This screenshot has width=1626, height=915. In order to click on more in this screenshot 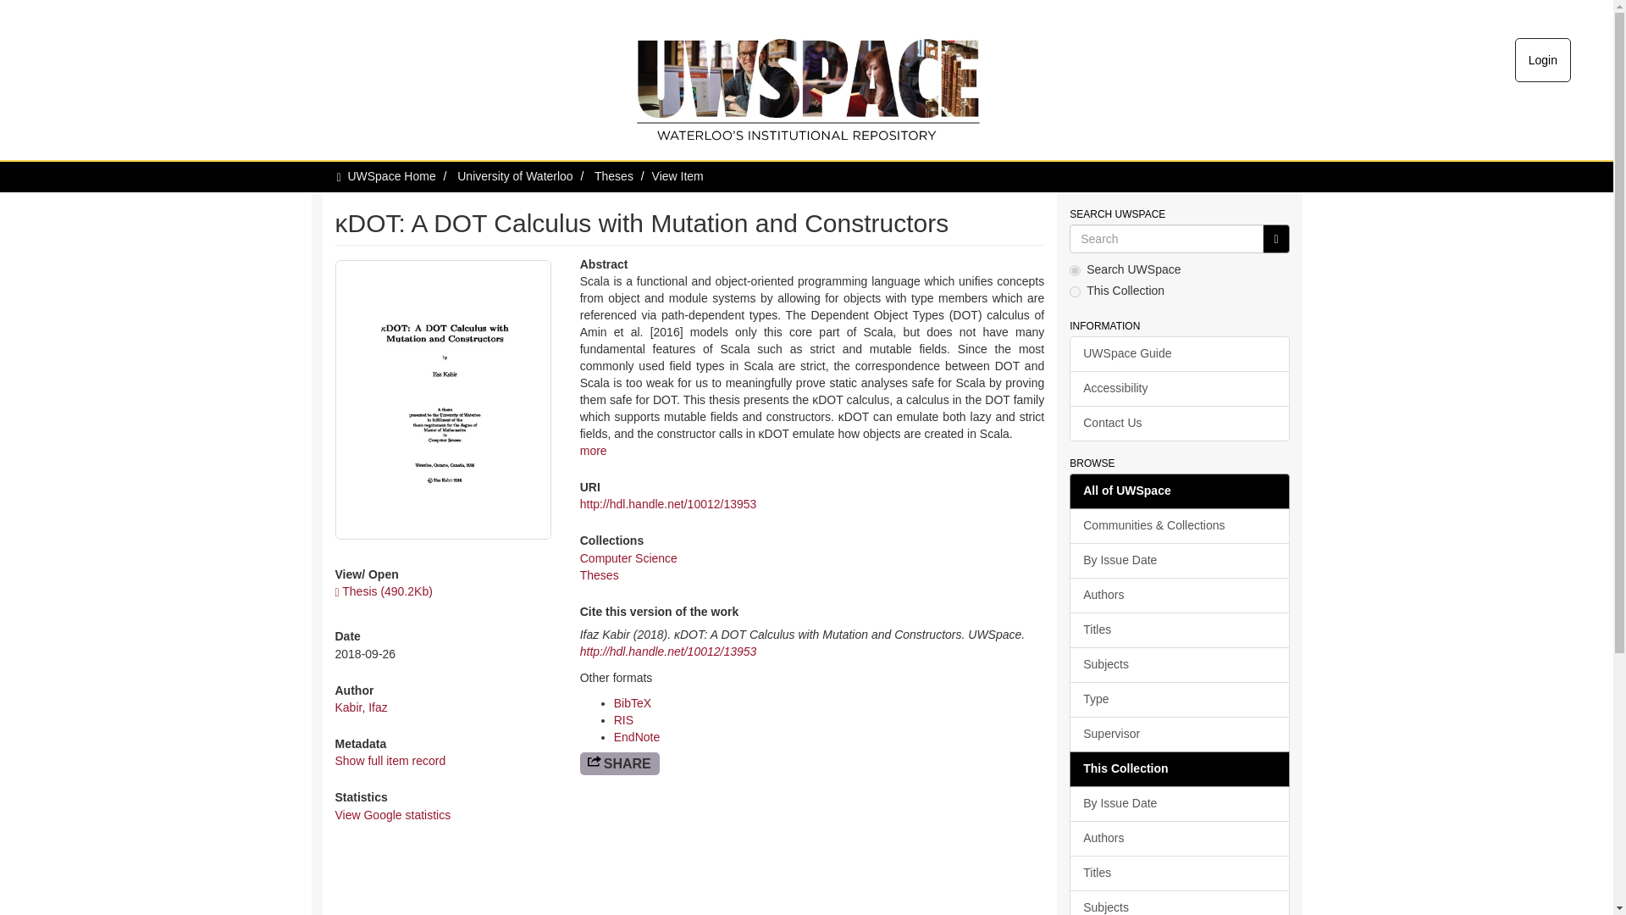, I will do `click(593, 451)`.